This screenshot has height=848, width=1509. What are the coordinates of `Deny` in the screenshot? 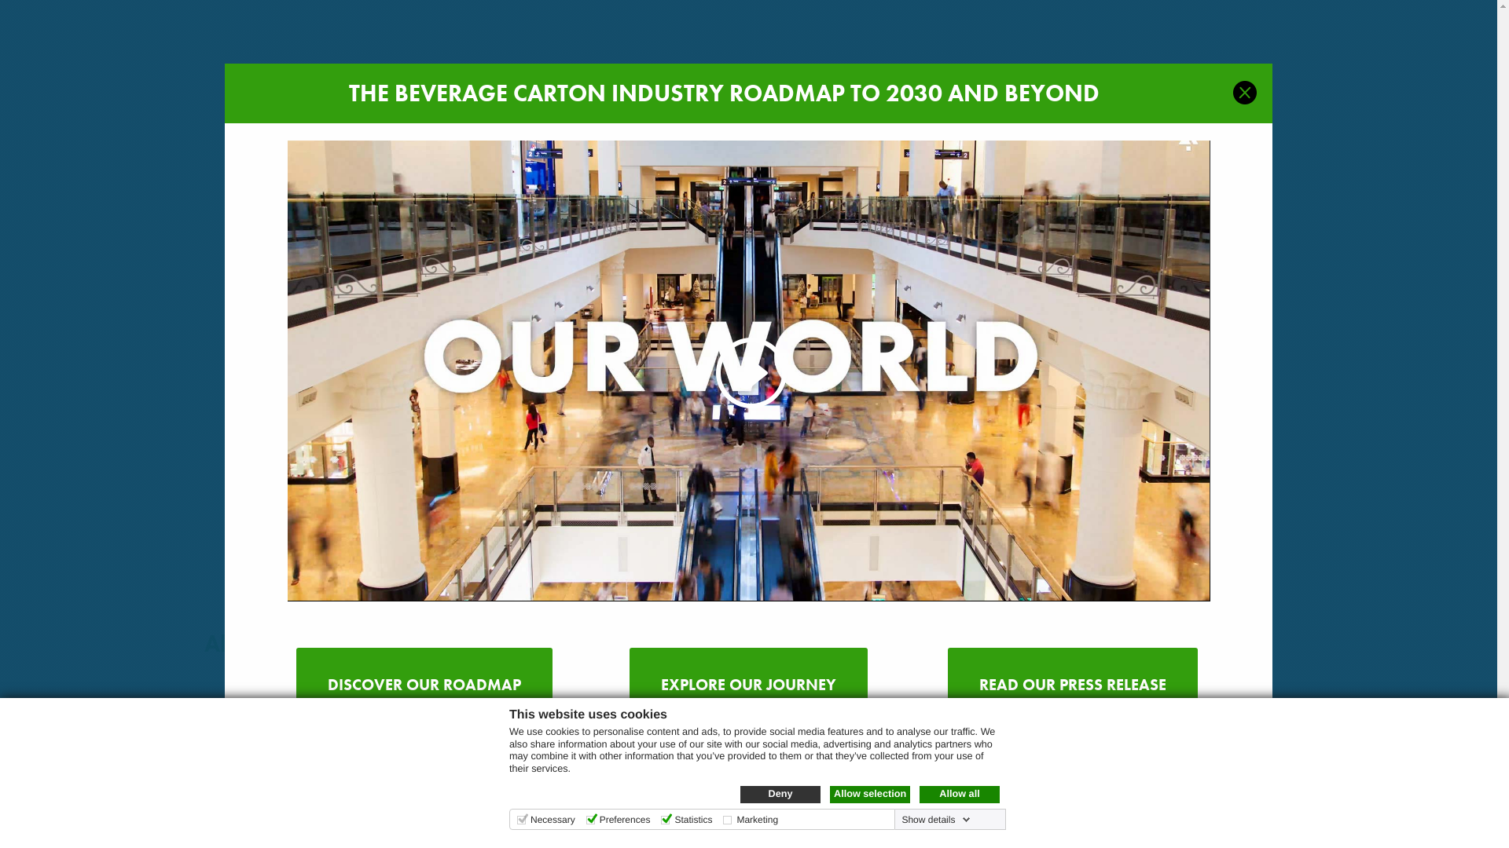 It's located at (780, 795).